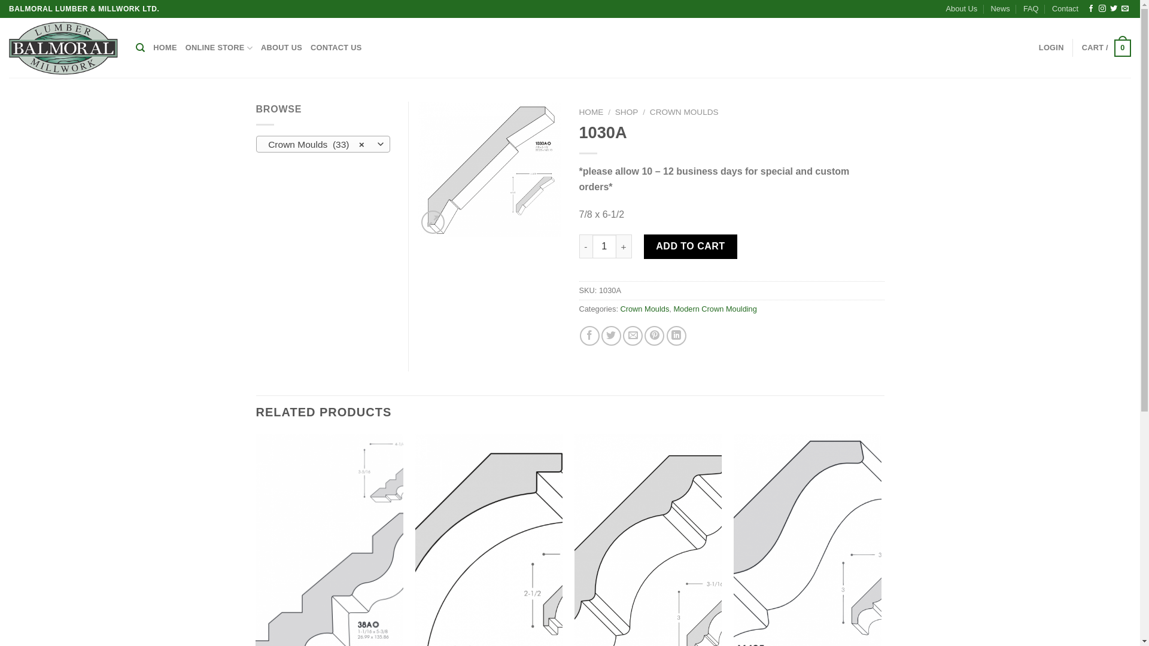 The image size is (1149, 646). I want to click on Contact, so click(1065, 9).